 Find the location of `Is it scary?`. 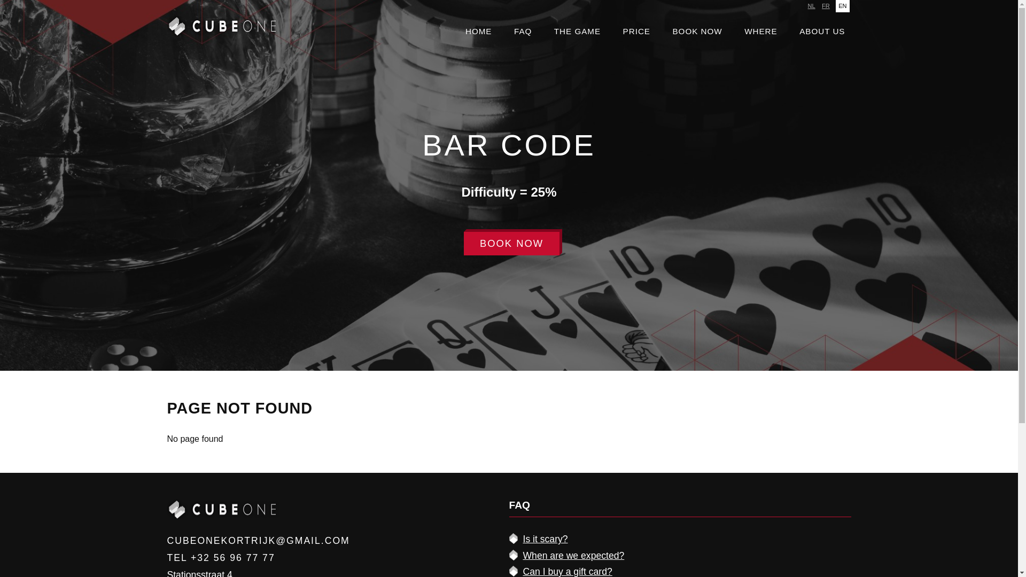

Is it scary? is located at coordinates (545, 539).